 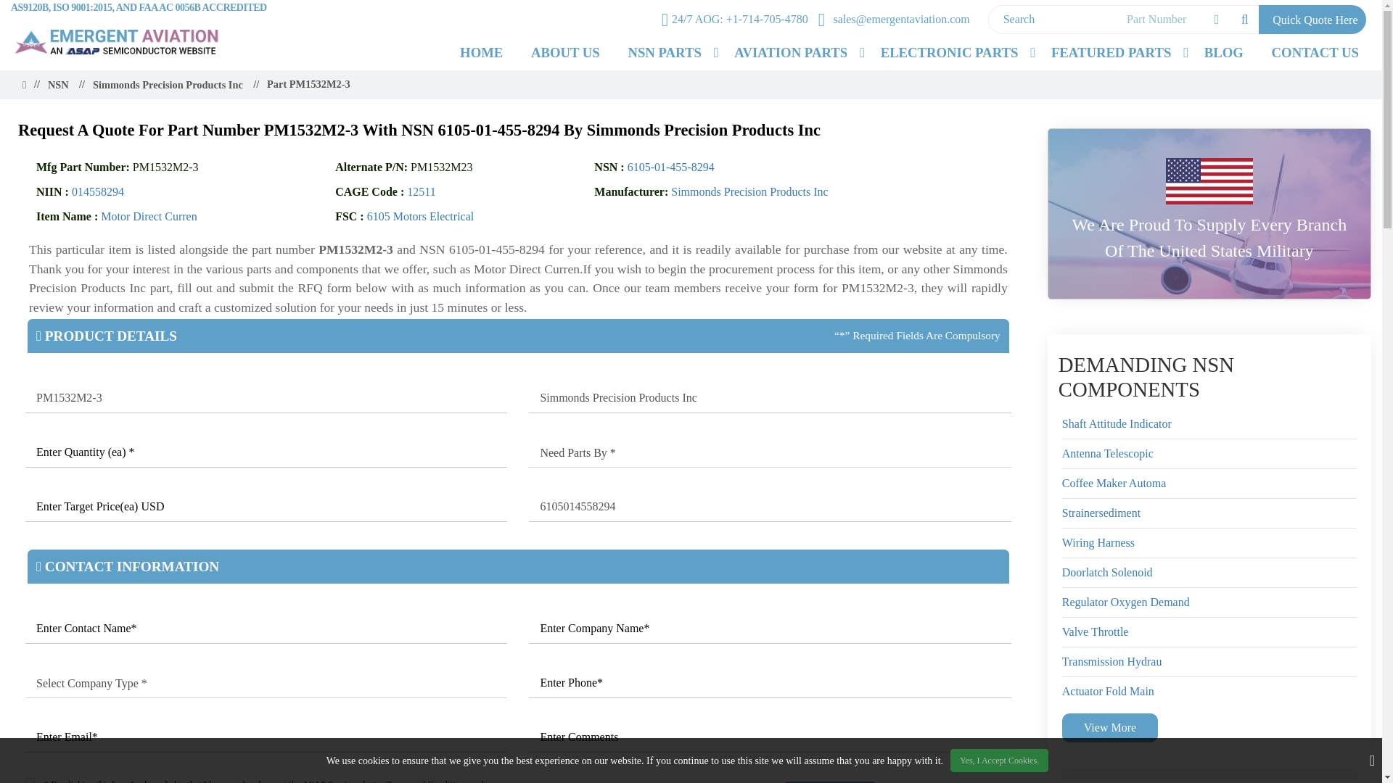 I want to click on Simmonds Precision Products Inc, so click(x=770, y=399).